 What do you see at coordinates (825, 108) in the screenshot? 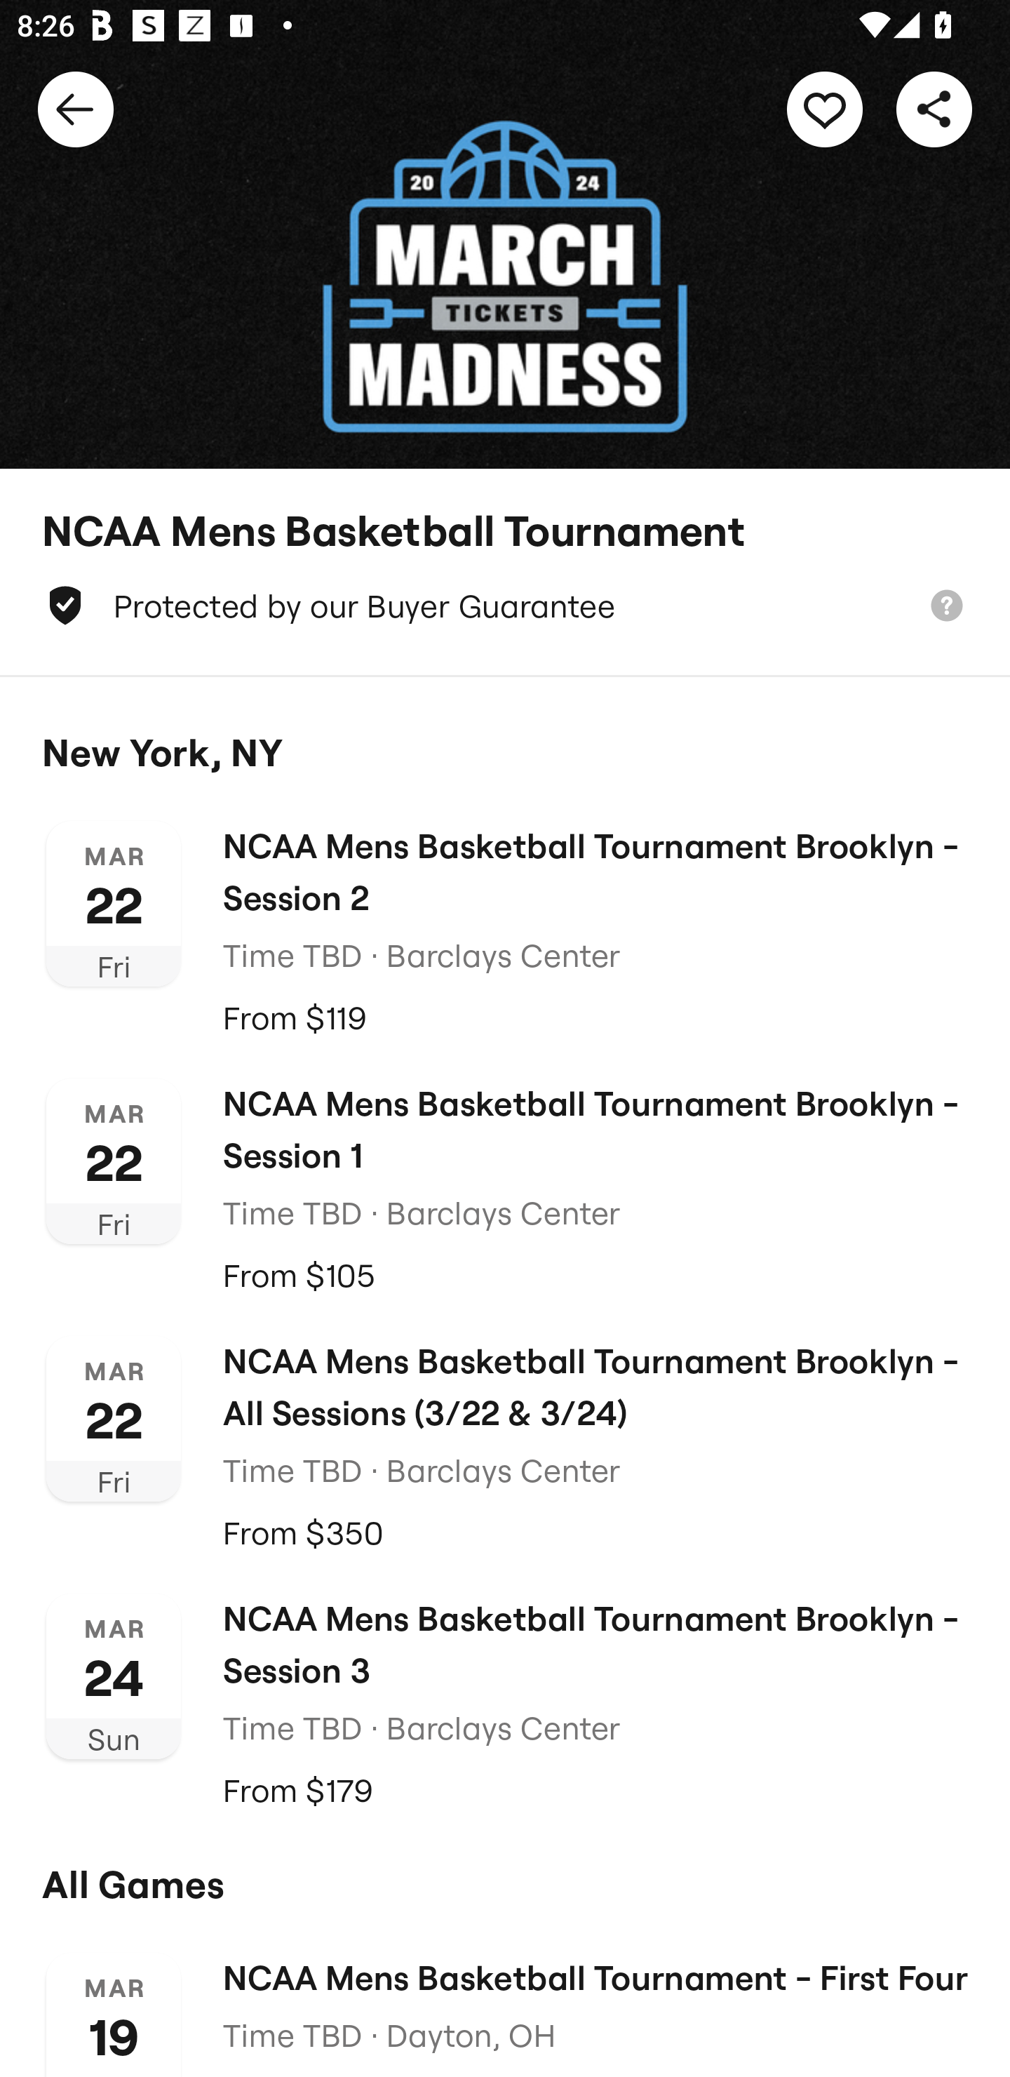
I see `Track this performer` at bounding box center [825, 108].